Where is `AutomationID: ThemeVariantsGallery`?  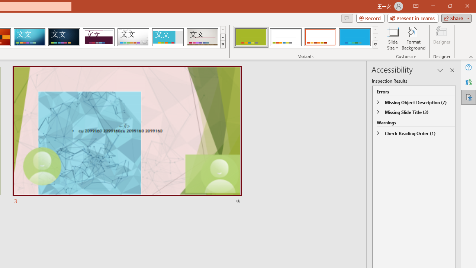 AutomationID: ThemeVariantsGallery is located at coordinates (306, 37).